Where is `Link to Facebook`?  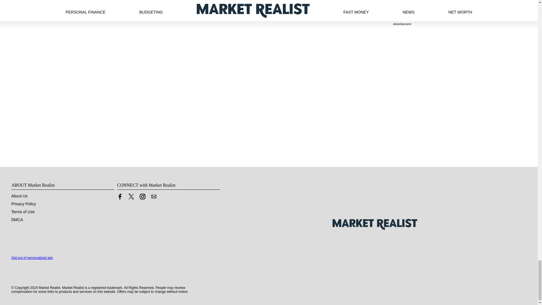 Link to Facebook is located at coordinates (120, 197).